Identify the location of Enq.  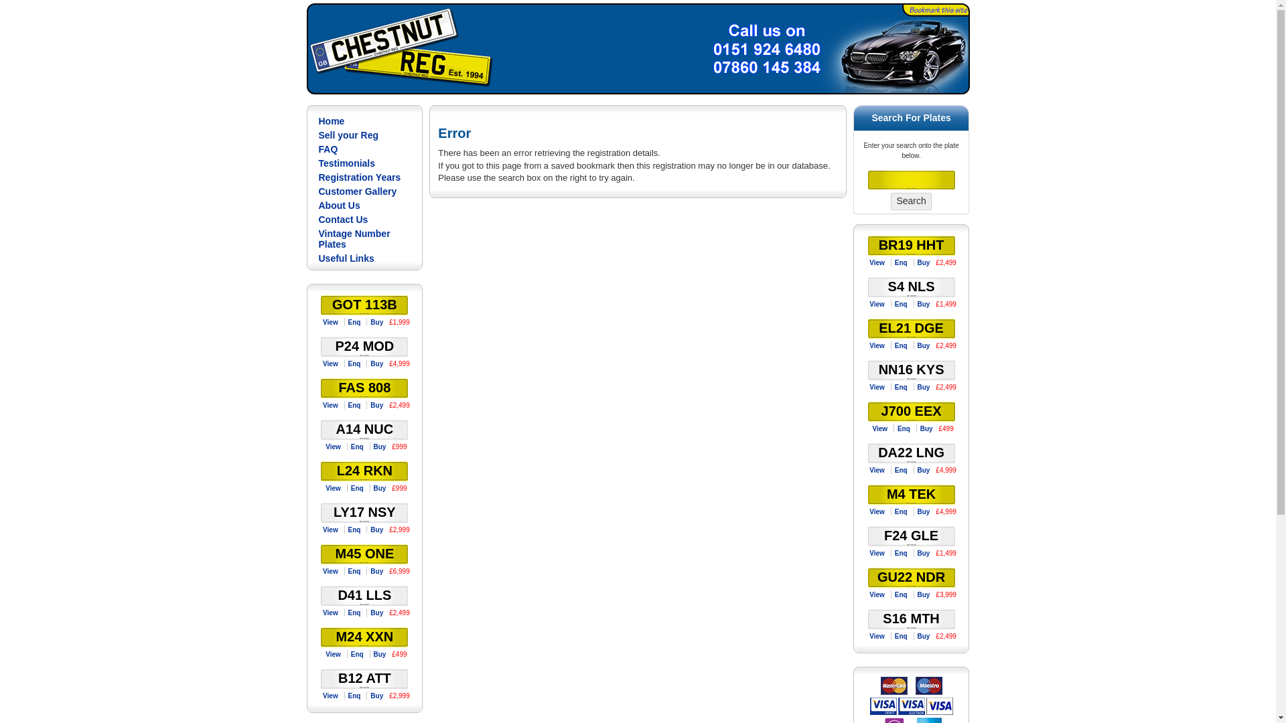
(354, 530).